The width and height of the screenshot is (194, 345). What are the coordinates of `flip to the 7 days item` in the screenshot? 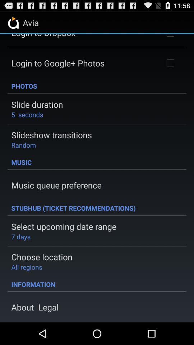 It's located at (21, 236).